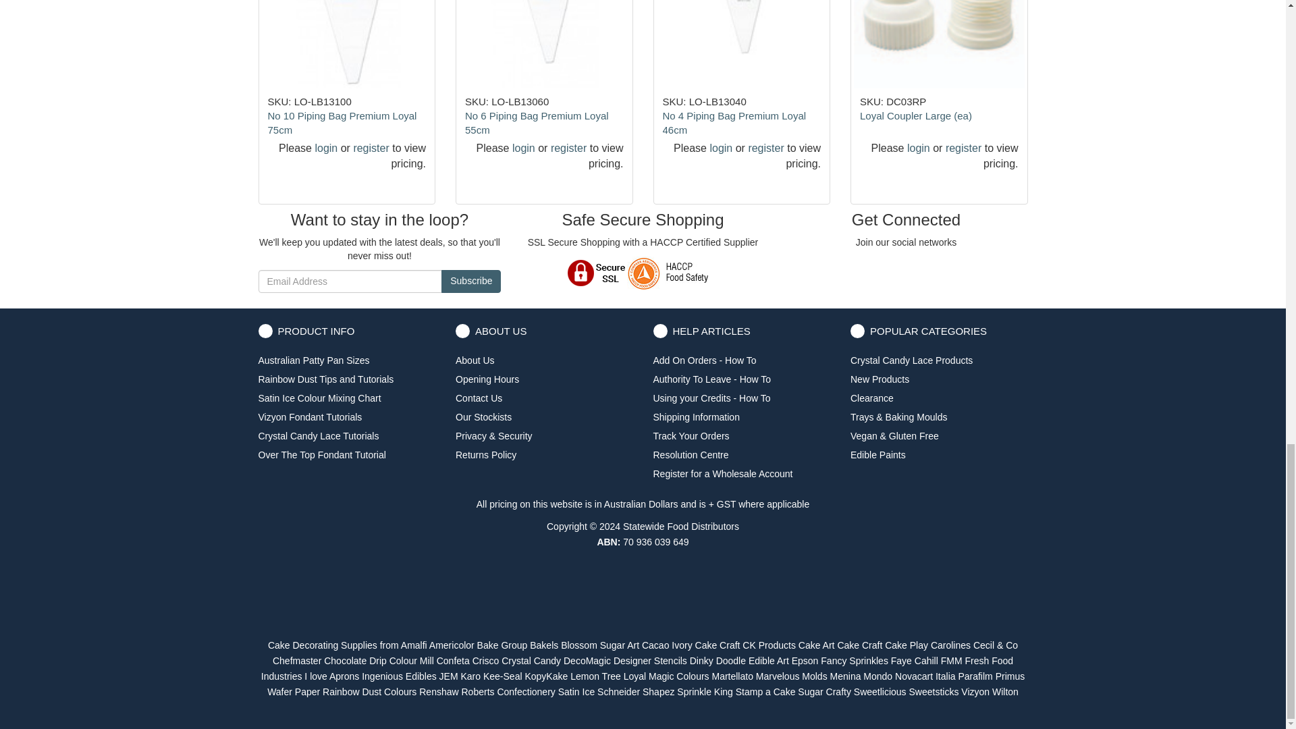 Image resolution: width=1296 pixels, height=729 pixels. What do you see at coordinates (471, 281) in the screenshot?
I see `Subscribe` at bounding box center [471, 281].